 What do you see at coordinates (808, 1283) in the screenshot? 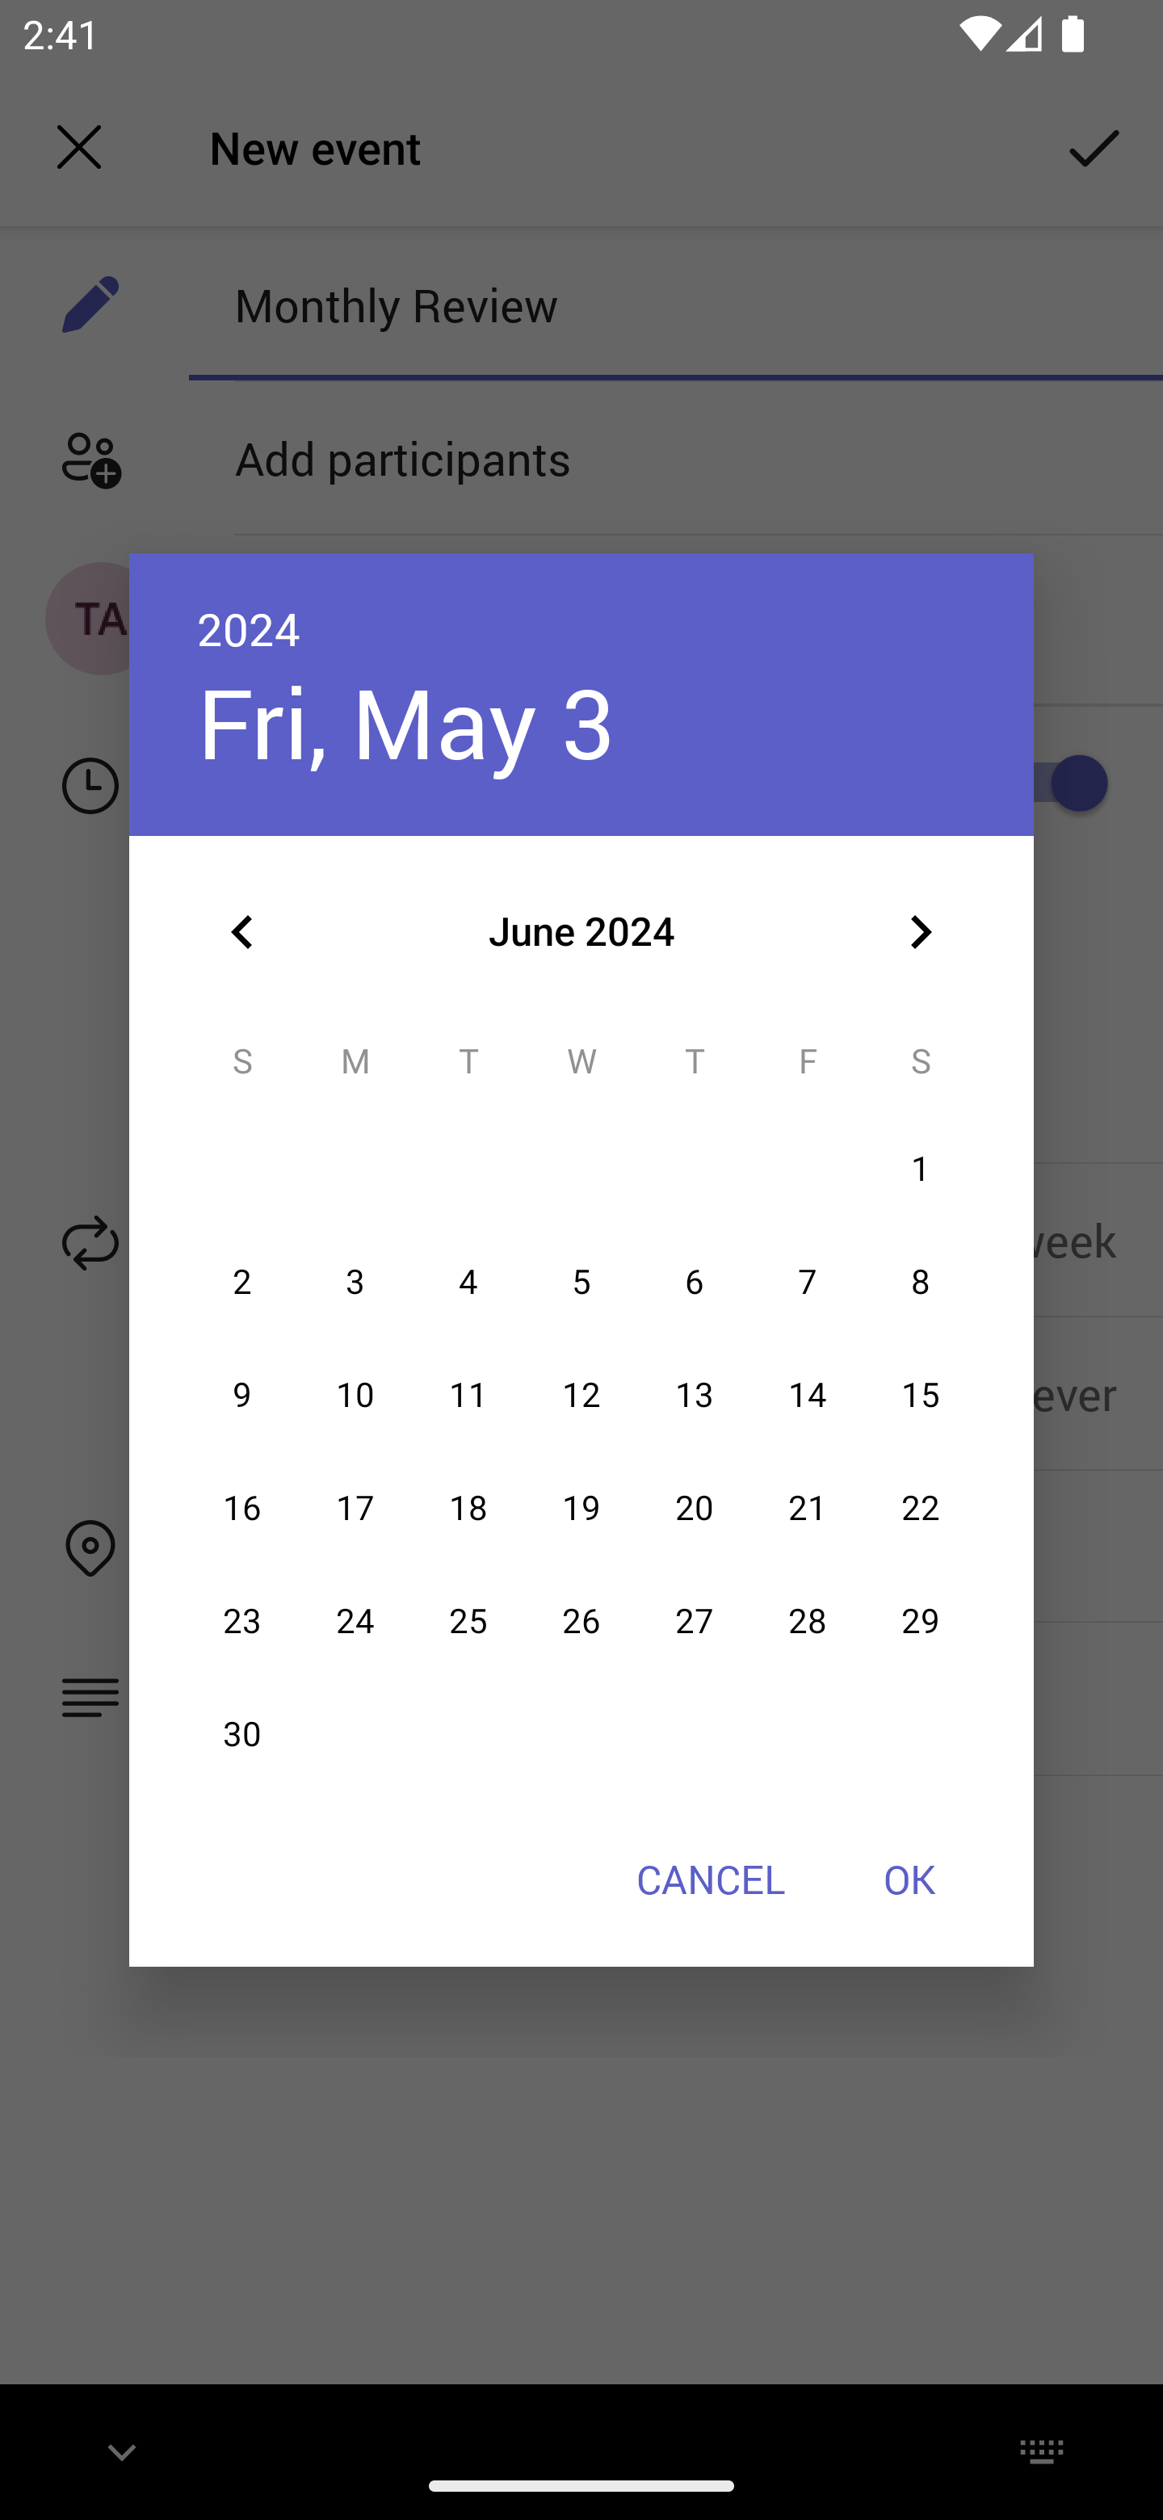
I see `7 07 June 2024` at bounding box center [808, 1283].